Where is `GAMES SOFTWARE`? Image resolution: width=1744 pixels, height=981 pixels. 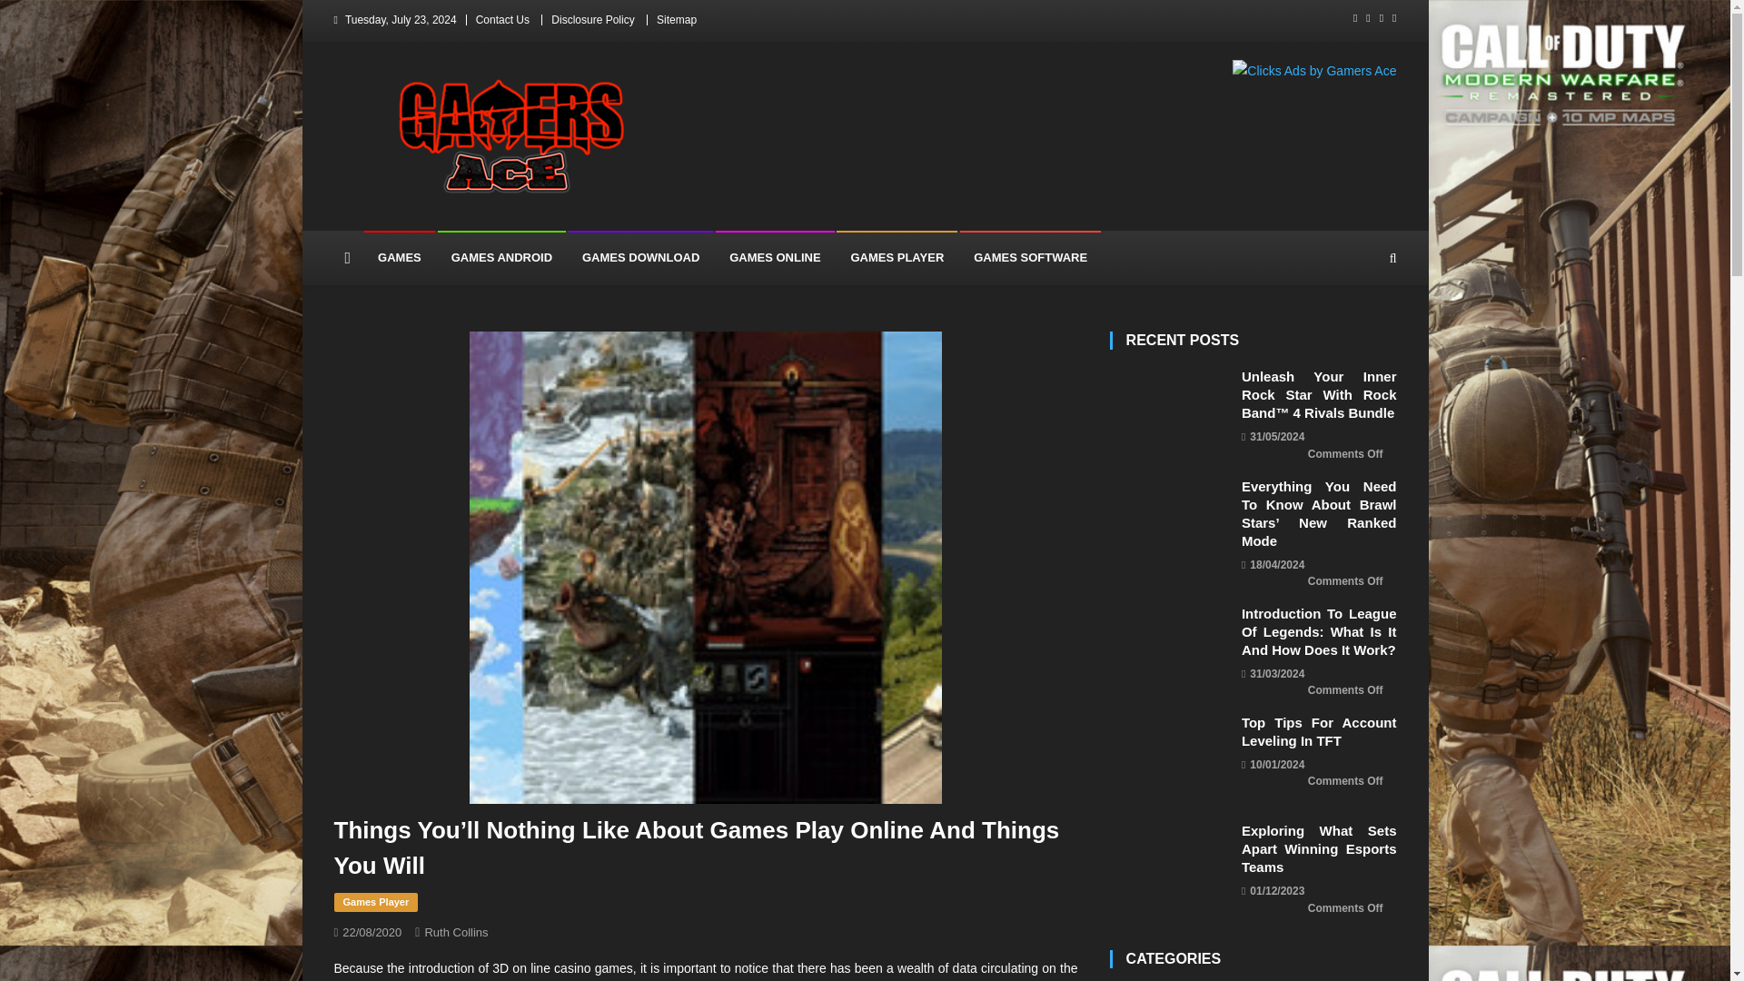
GAMES SOFTWARE is located at coordinates (1030, 258).